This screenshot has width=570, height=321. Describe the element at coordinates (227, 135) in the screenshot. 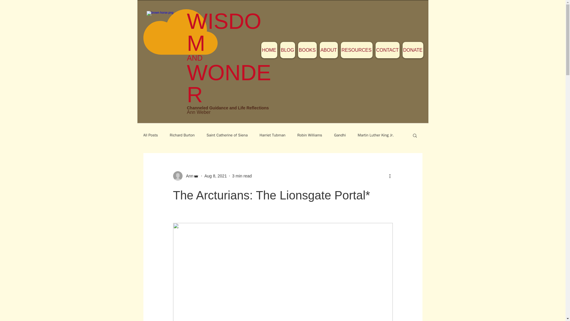

I see `Saint Catherine of Siena` at that location.